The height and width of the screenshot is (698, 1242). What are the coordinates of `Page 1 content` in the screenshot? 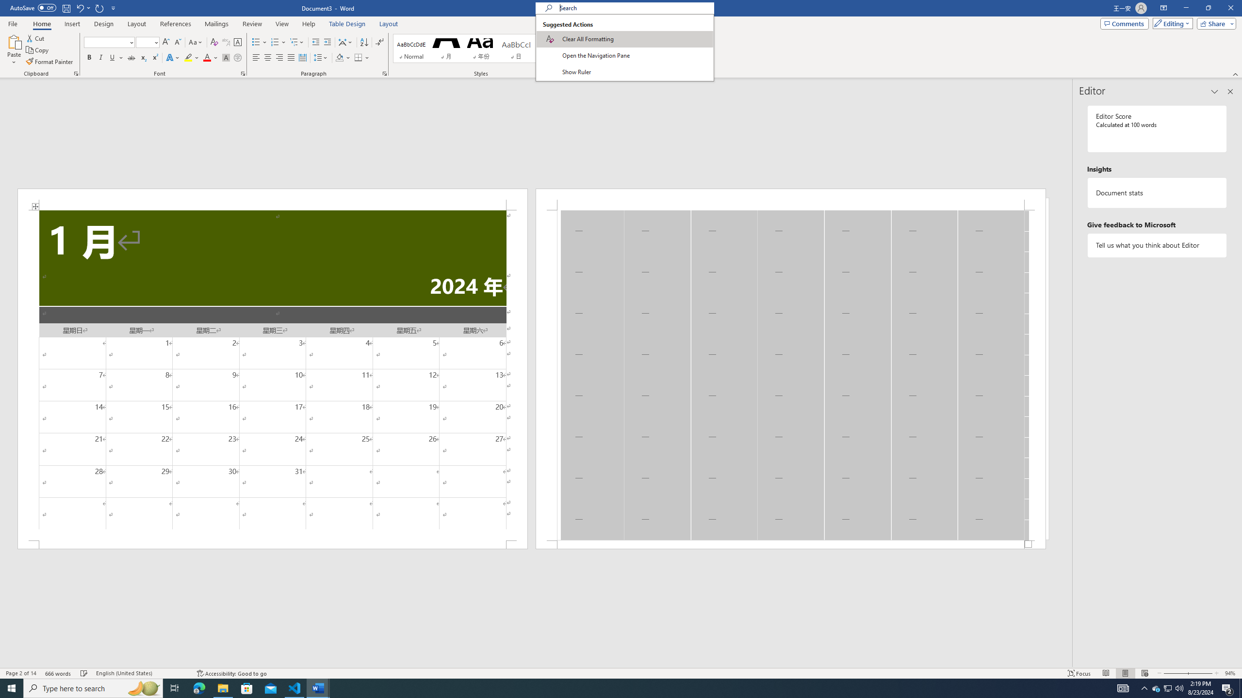 It's located at (273, 375).